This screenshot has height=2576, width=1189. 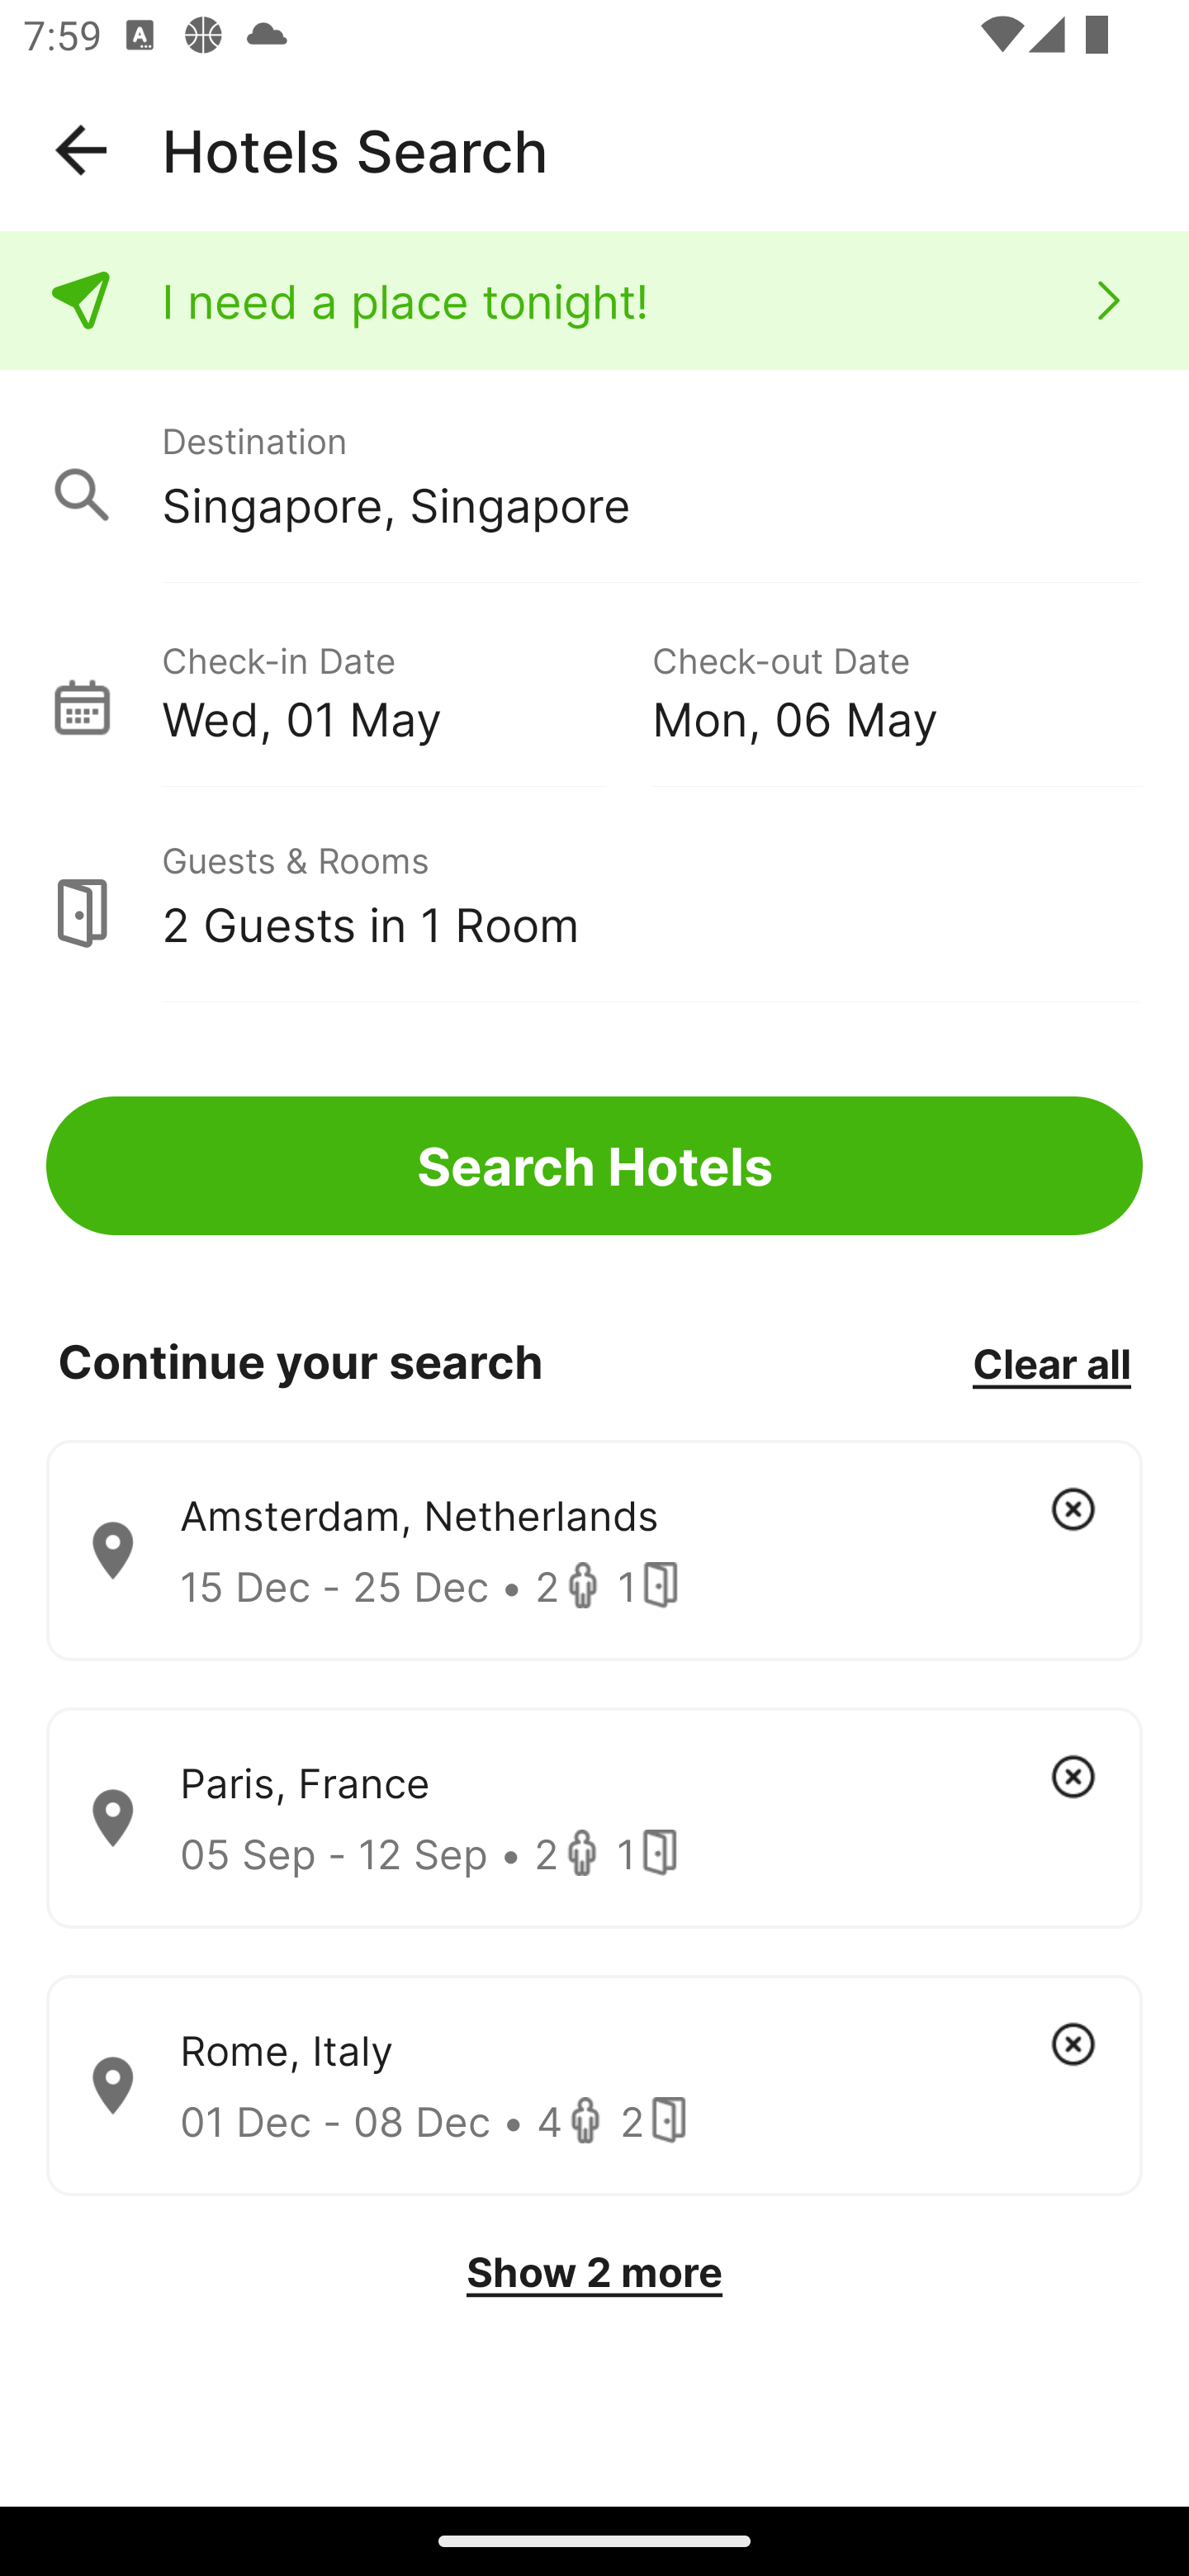 What do you see at coordinates (594, 2272) in the screenshot?
I see `Show 2 more` at bounding box center [594, 2272].